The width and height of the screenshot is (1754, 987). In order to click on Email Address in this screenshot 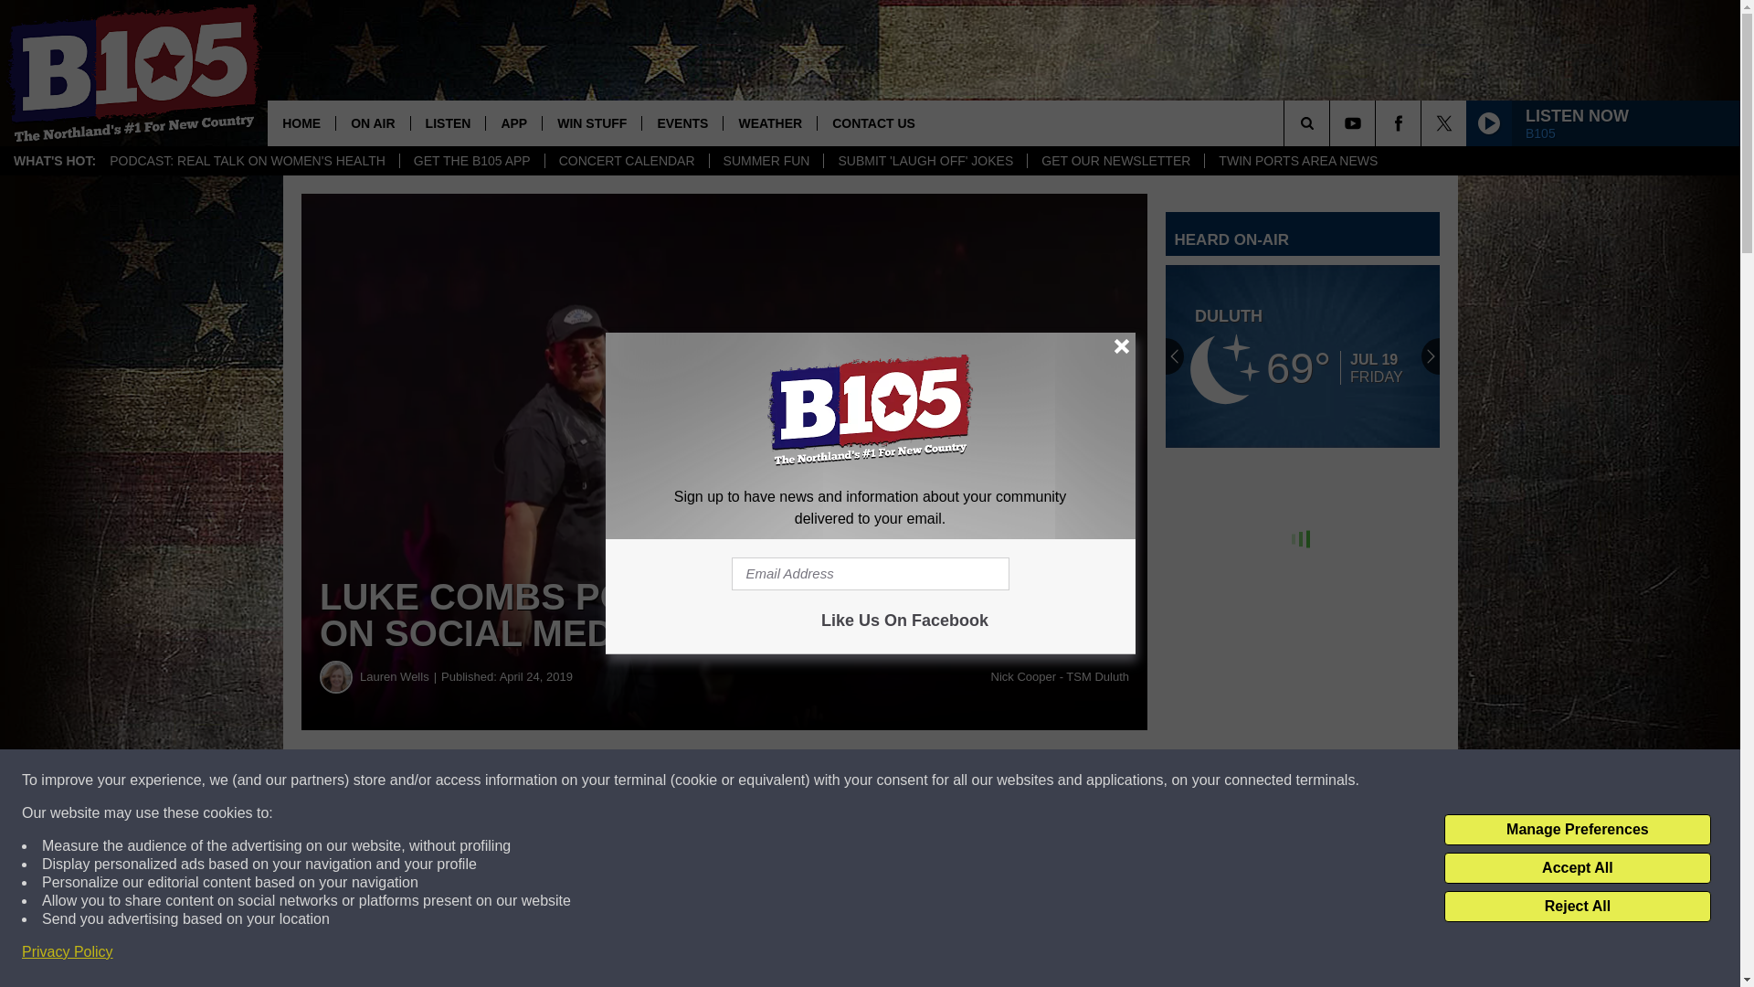, I will do `click(870, 574)`.